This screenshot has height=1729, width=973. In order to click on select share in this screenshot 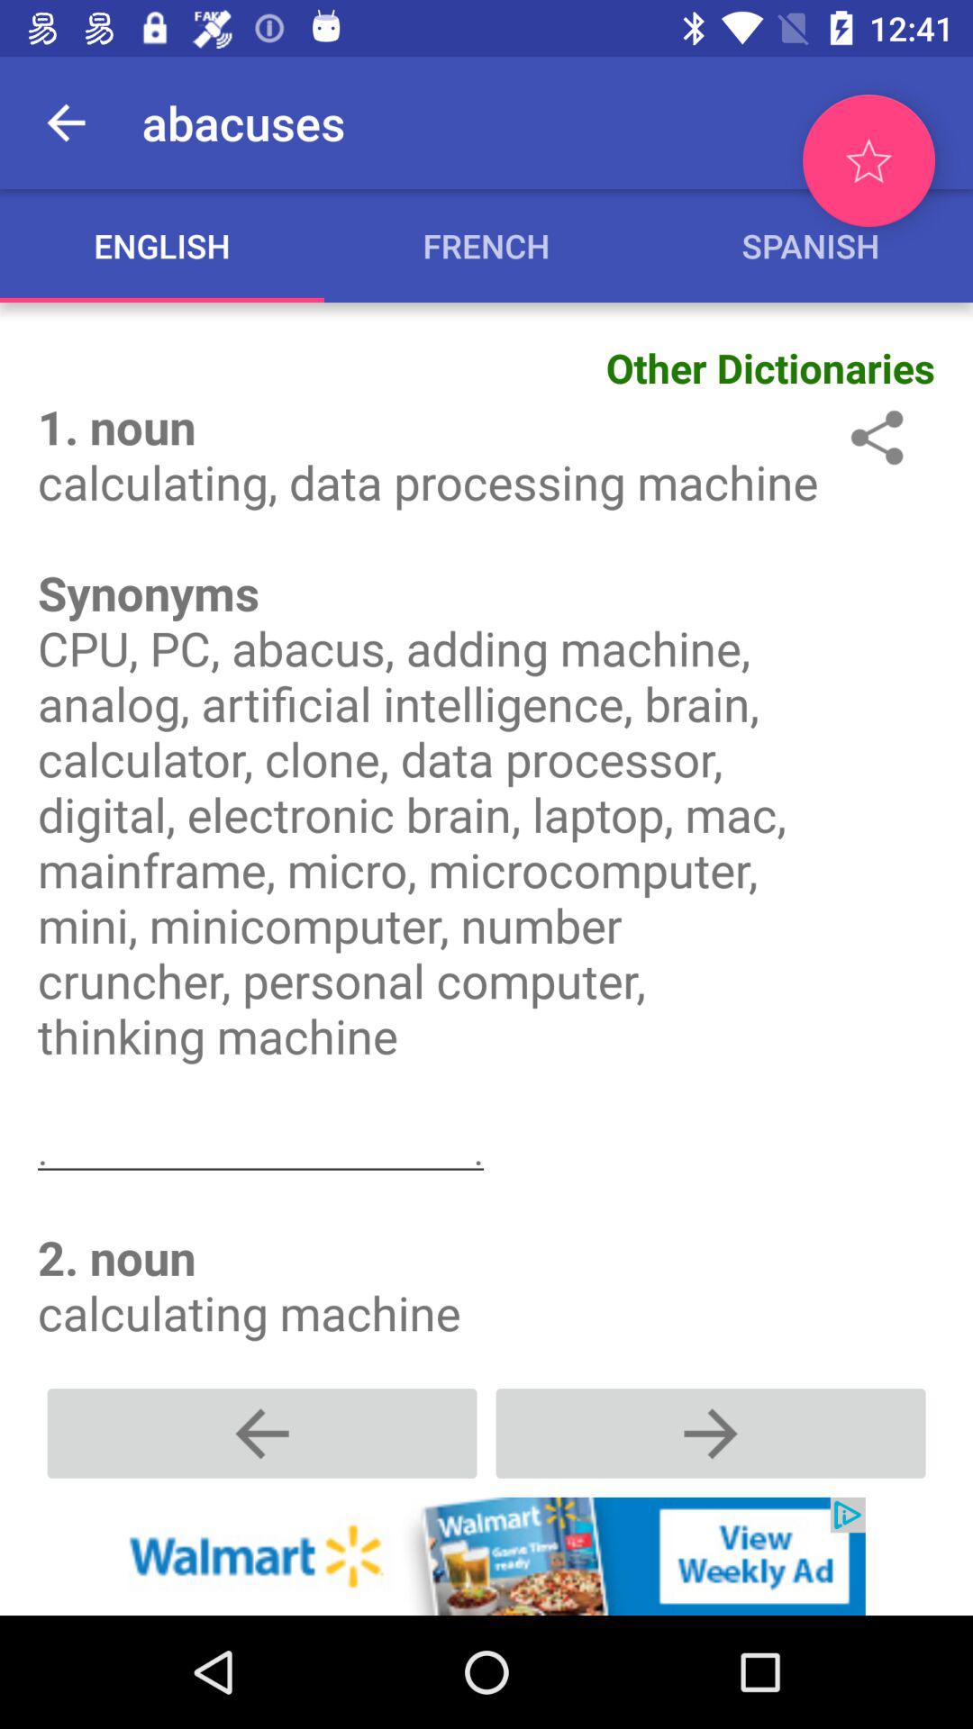, I will do `click(874, 438)`.